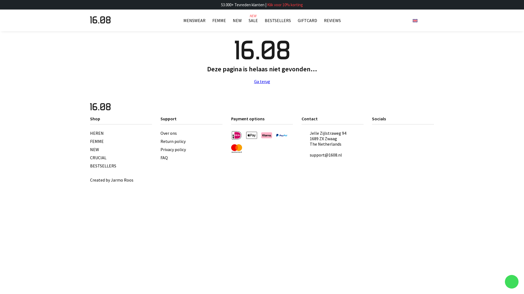 The image size is (524, 294). Describe the element at coordinates (164, 158) in the screenshot. I see `FAQ` at that location.